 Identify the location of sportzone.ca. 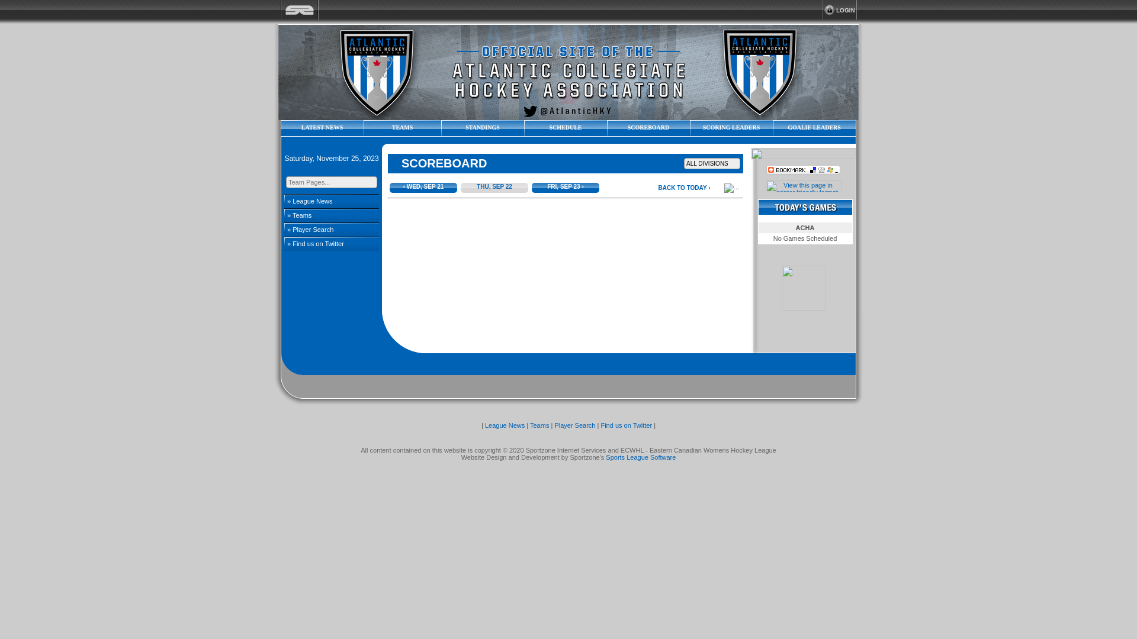
(300, 9).